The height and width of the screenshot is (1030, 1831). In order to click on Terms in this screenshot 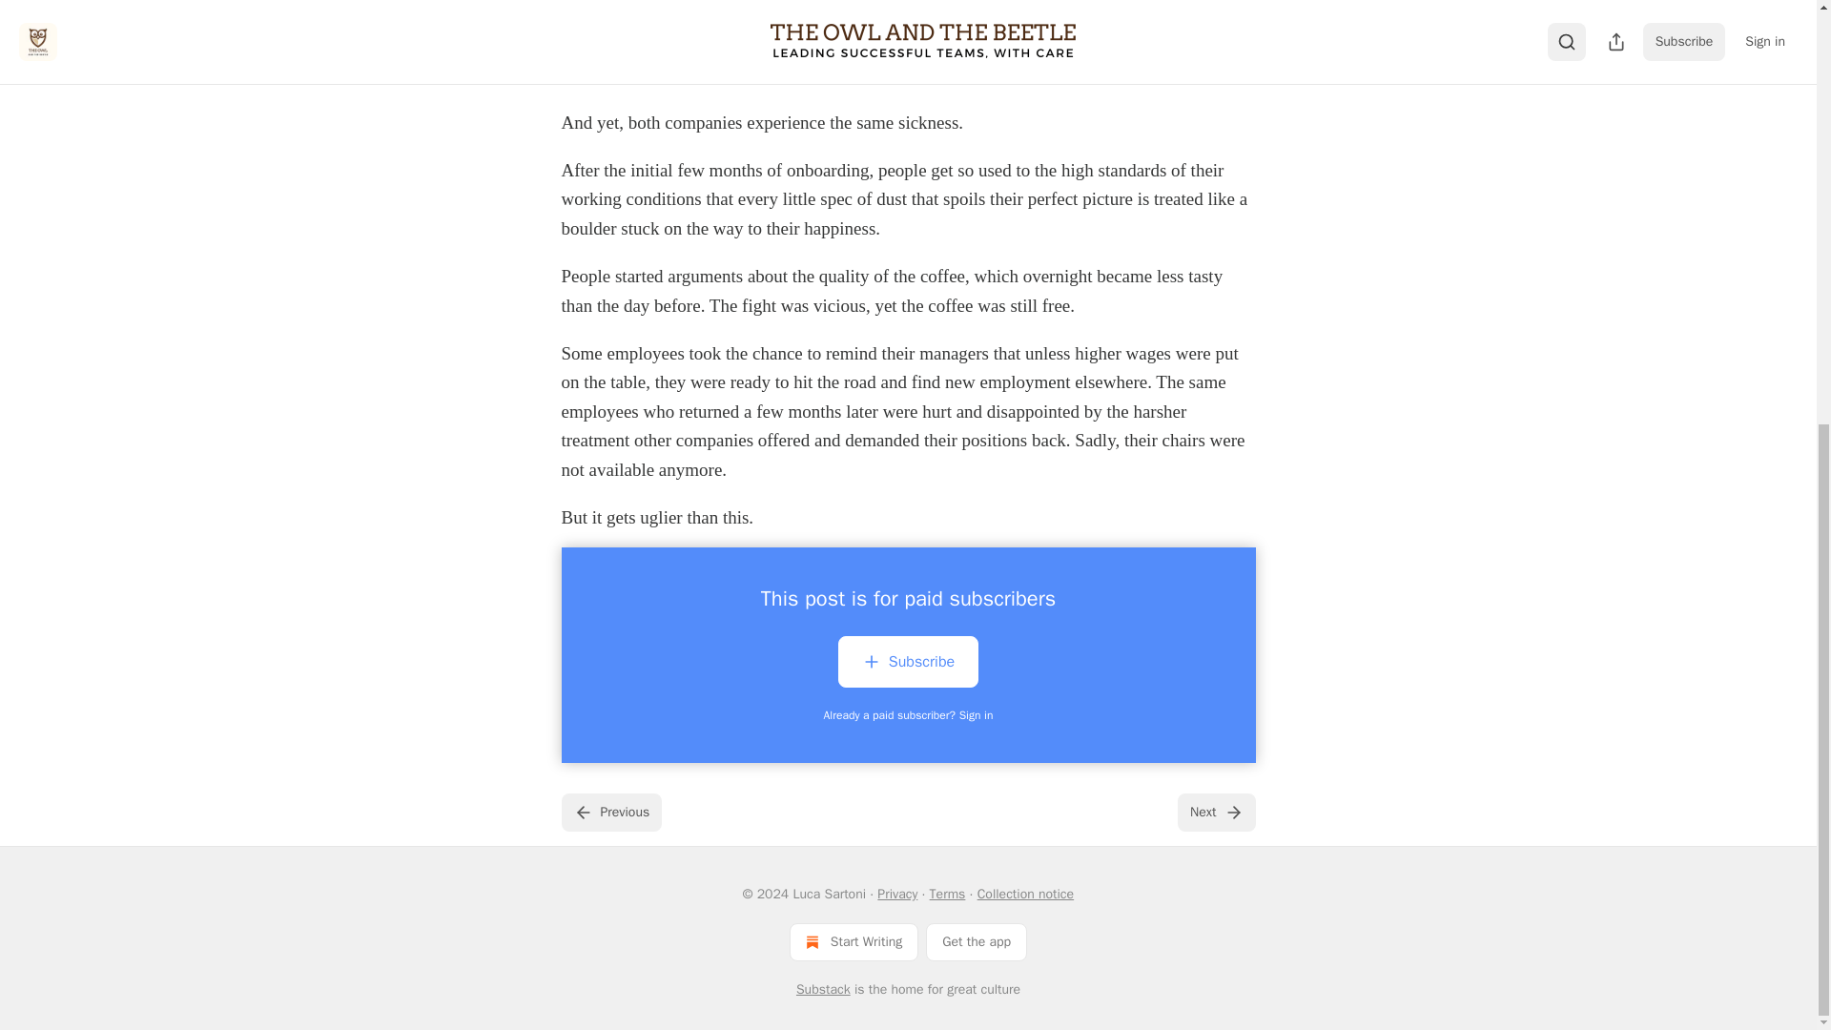, I will do `click(948, 894)`.